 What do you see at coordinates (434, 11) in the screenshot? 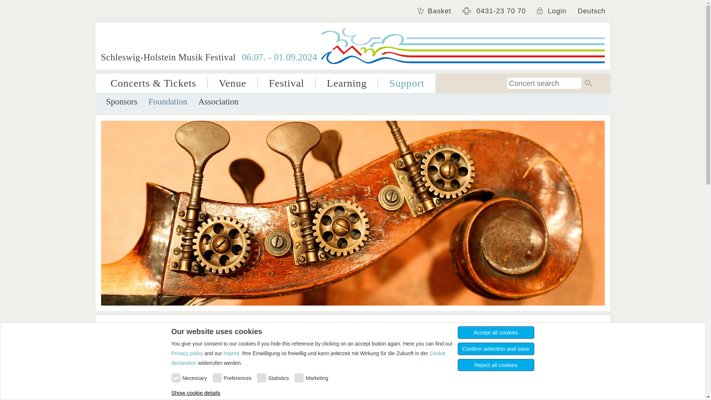
I see `Basket` at bounding box center [434, 11].